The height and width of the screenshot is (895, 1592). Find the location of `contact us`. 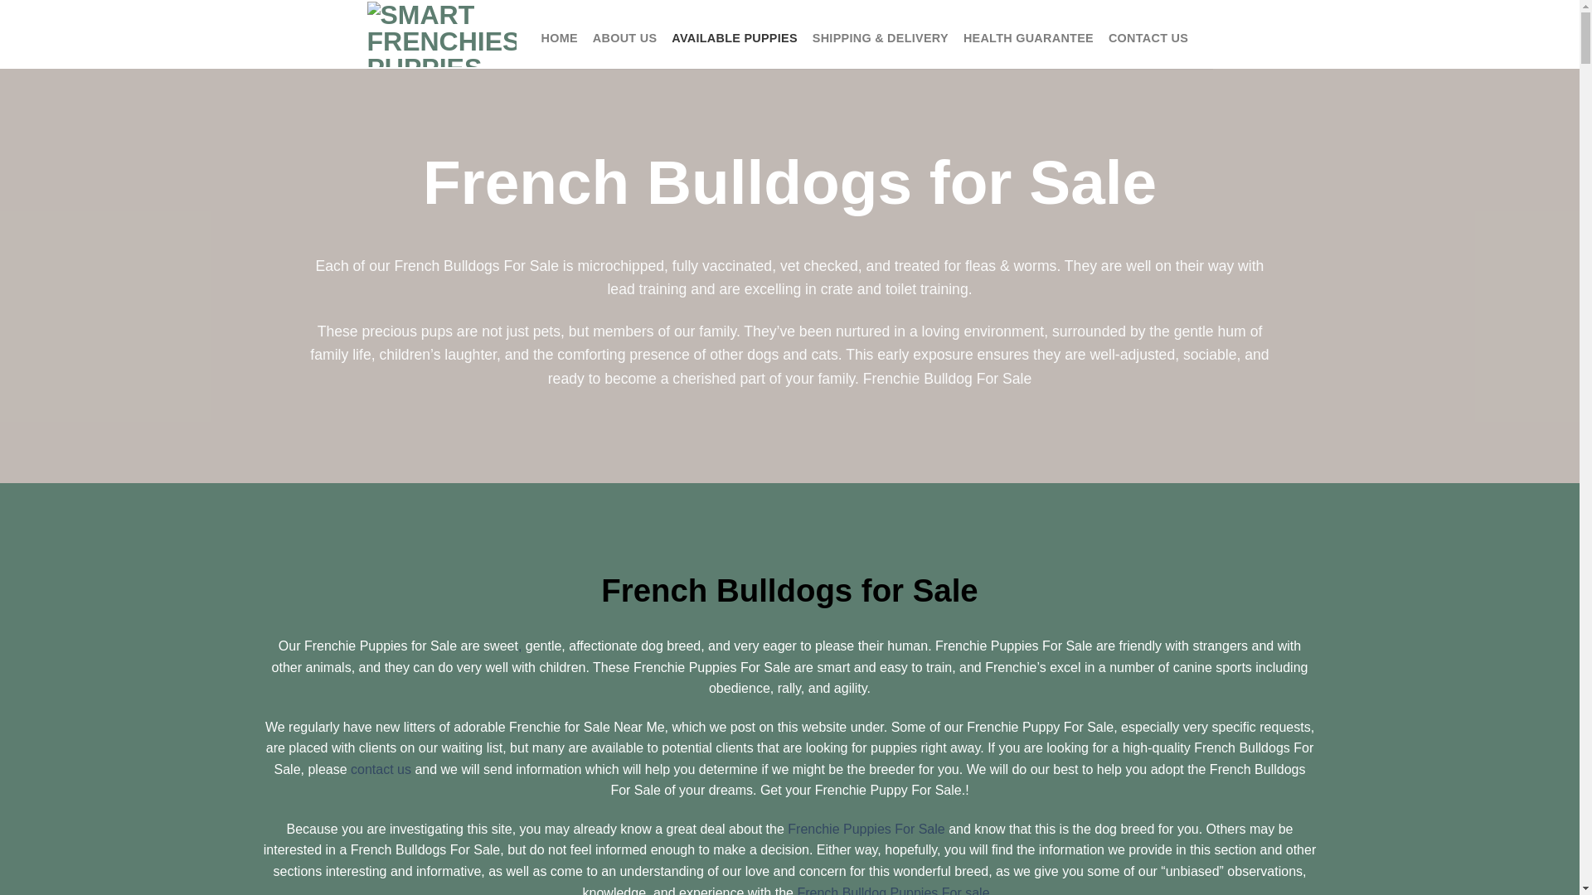

contact us is located at coordinates (380, 769).